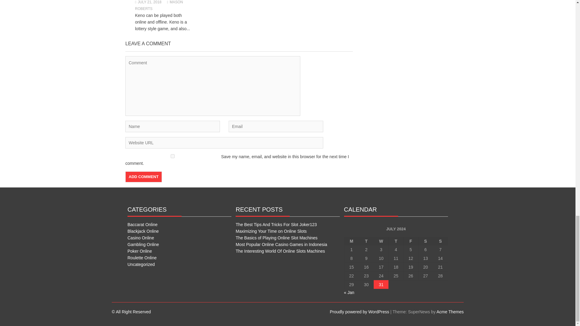  I want to click on Friday, so click(411, 241).